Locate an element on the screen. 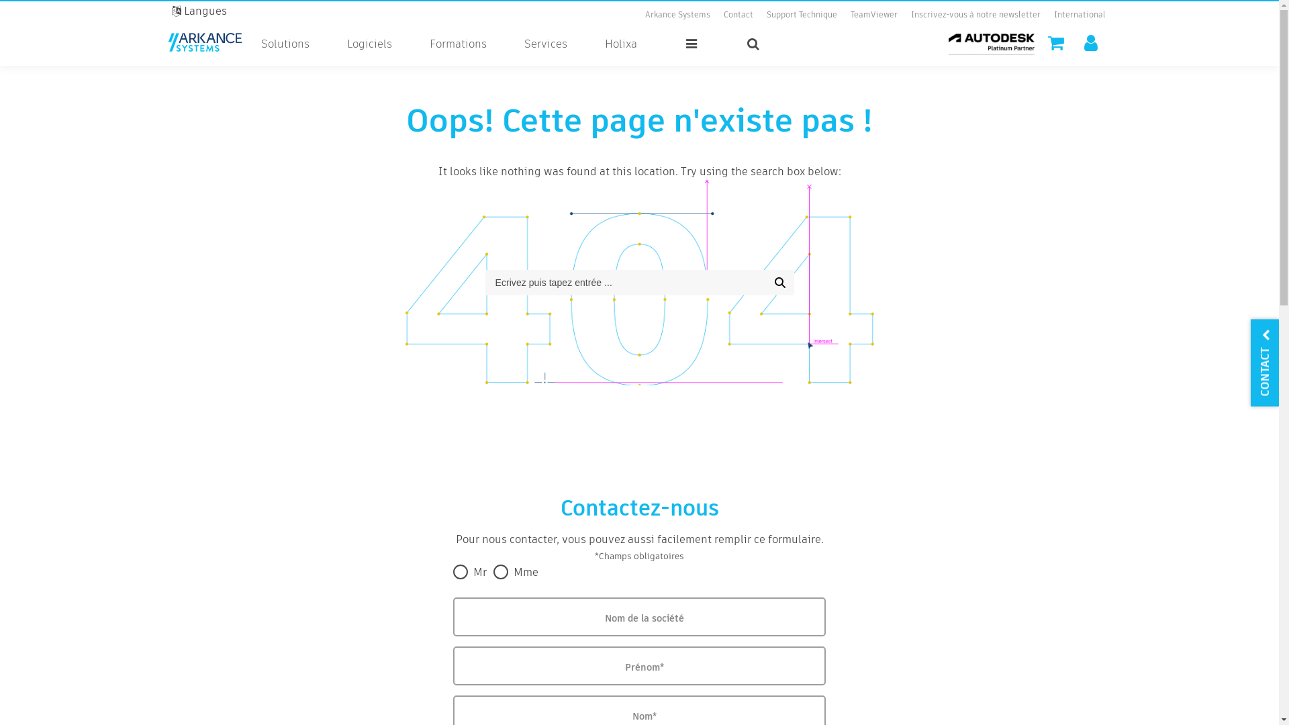 The width and height of the screenshot is (1289, 725). Services is located at coordinates (546, 44).